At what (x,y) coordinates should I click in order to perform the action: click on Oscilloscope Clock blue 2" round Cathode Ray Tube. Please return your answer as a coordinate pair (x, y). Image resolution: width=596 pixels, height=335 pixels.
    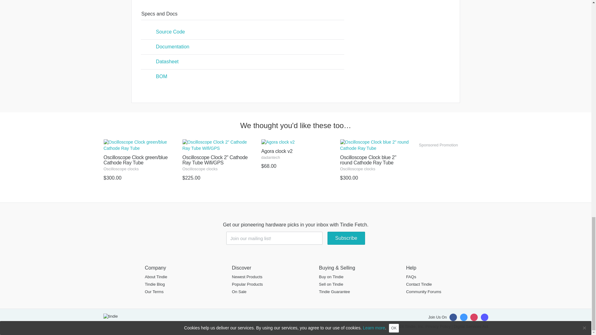
    Looking at the image, I should click on (374, 164).